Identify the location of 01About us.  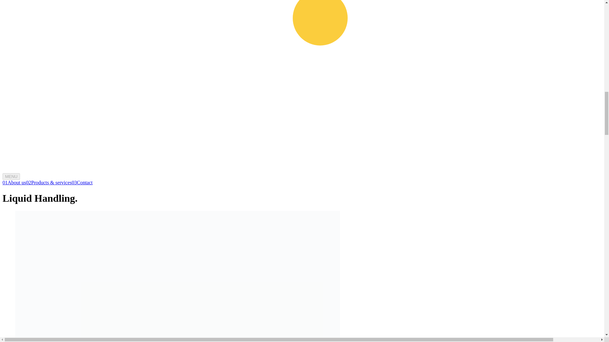
(14, 182).